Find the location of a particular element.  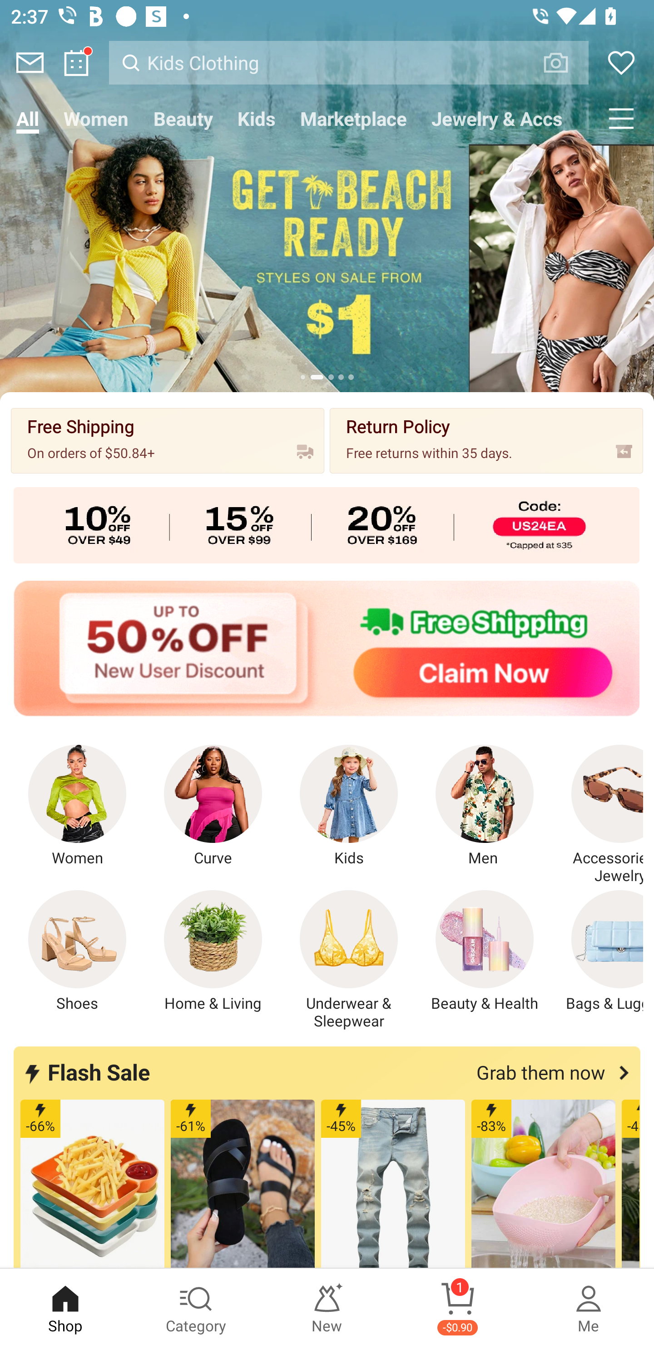

Curve is located at coordinates (213, 806).